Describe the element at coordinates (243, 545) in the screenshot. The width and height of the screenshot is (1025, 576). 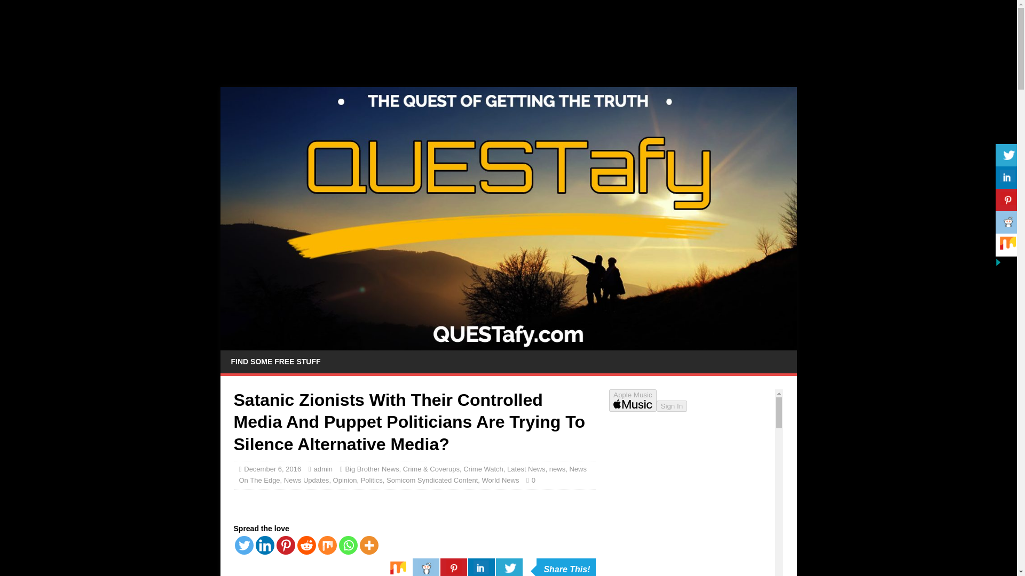
I see `Twitter` at that location.